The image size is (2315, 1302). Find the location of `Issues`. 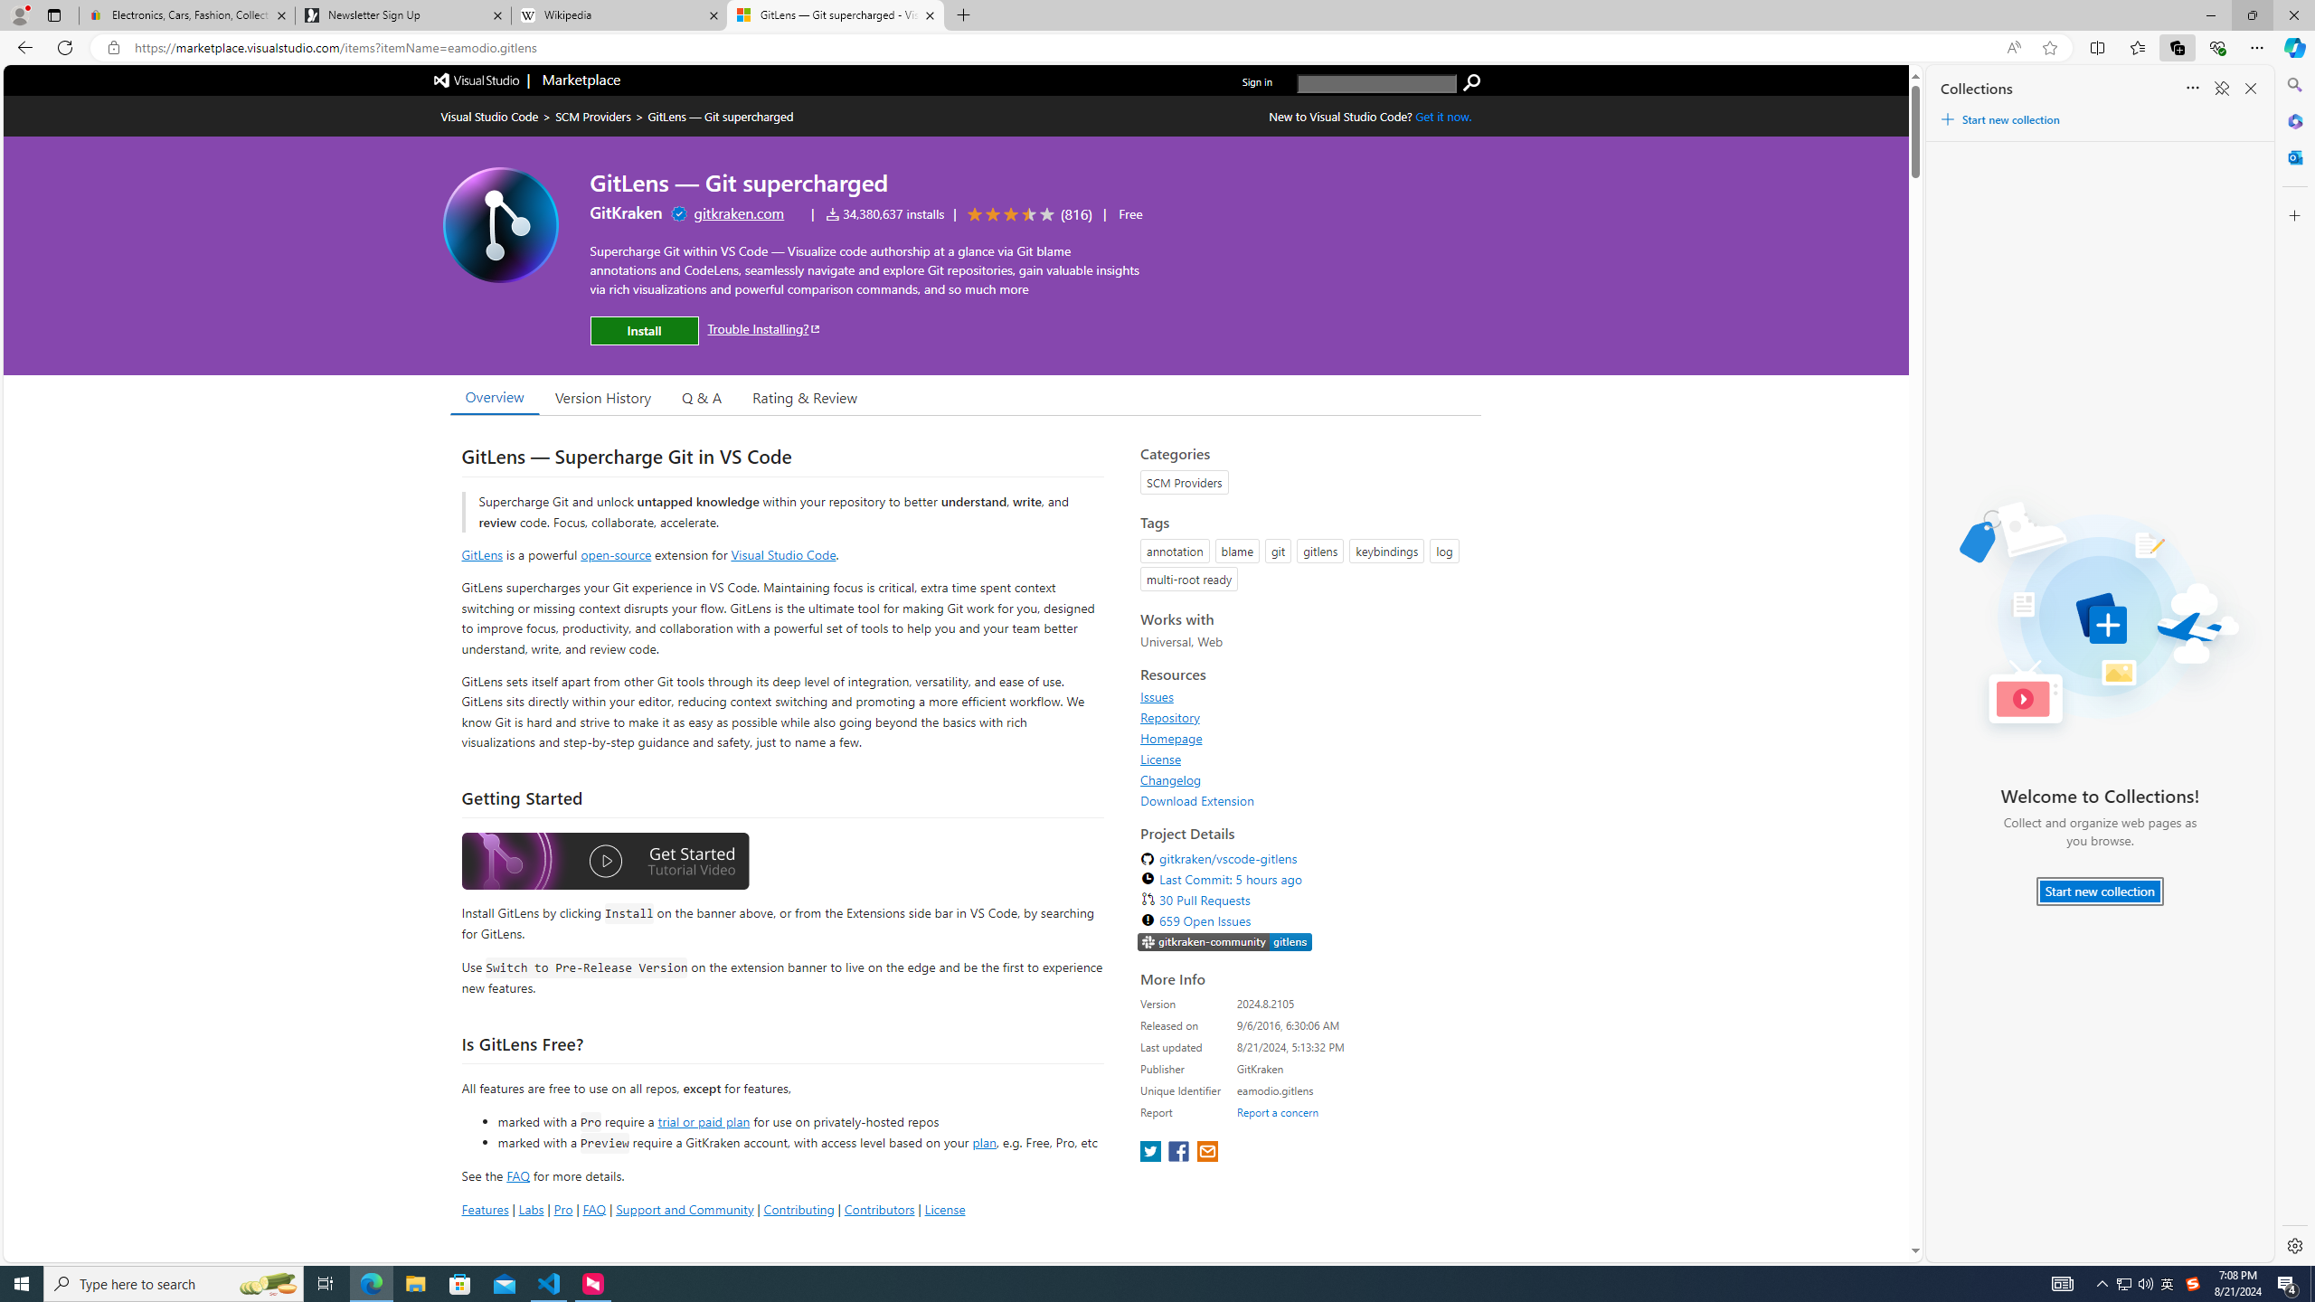

Issues is located at coordinates (1306, 696).